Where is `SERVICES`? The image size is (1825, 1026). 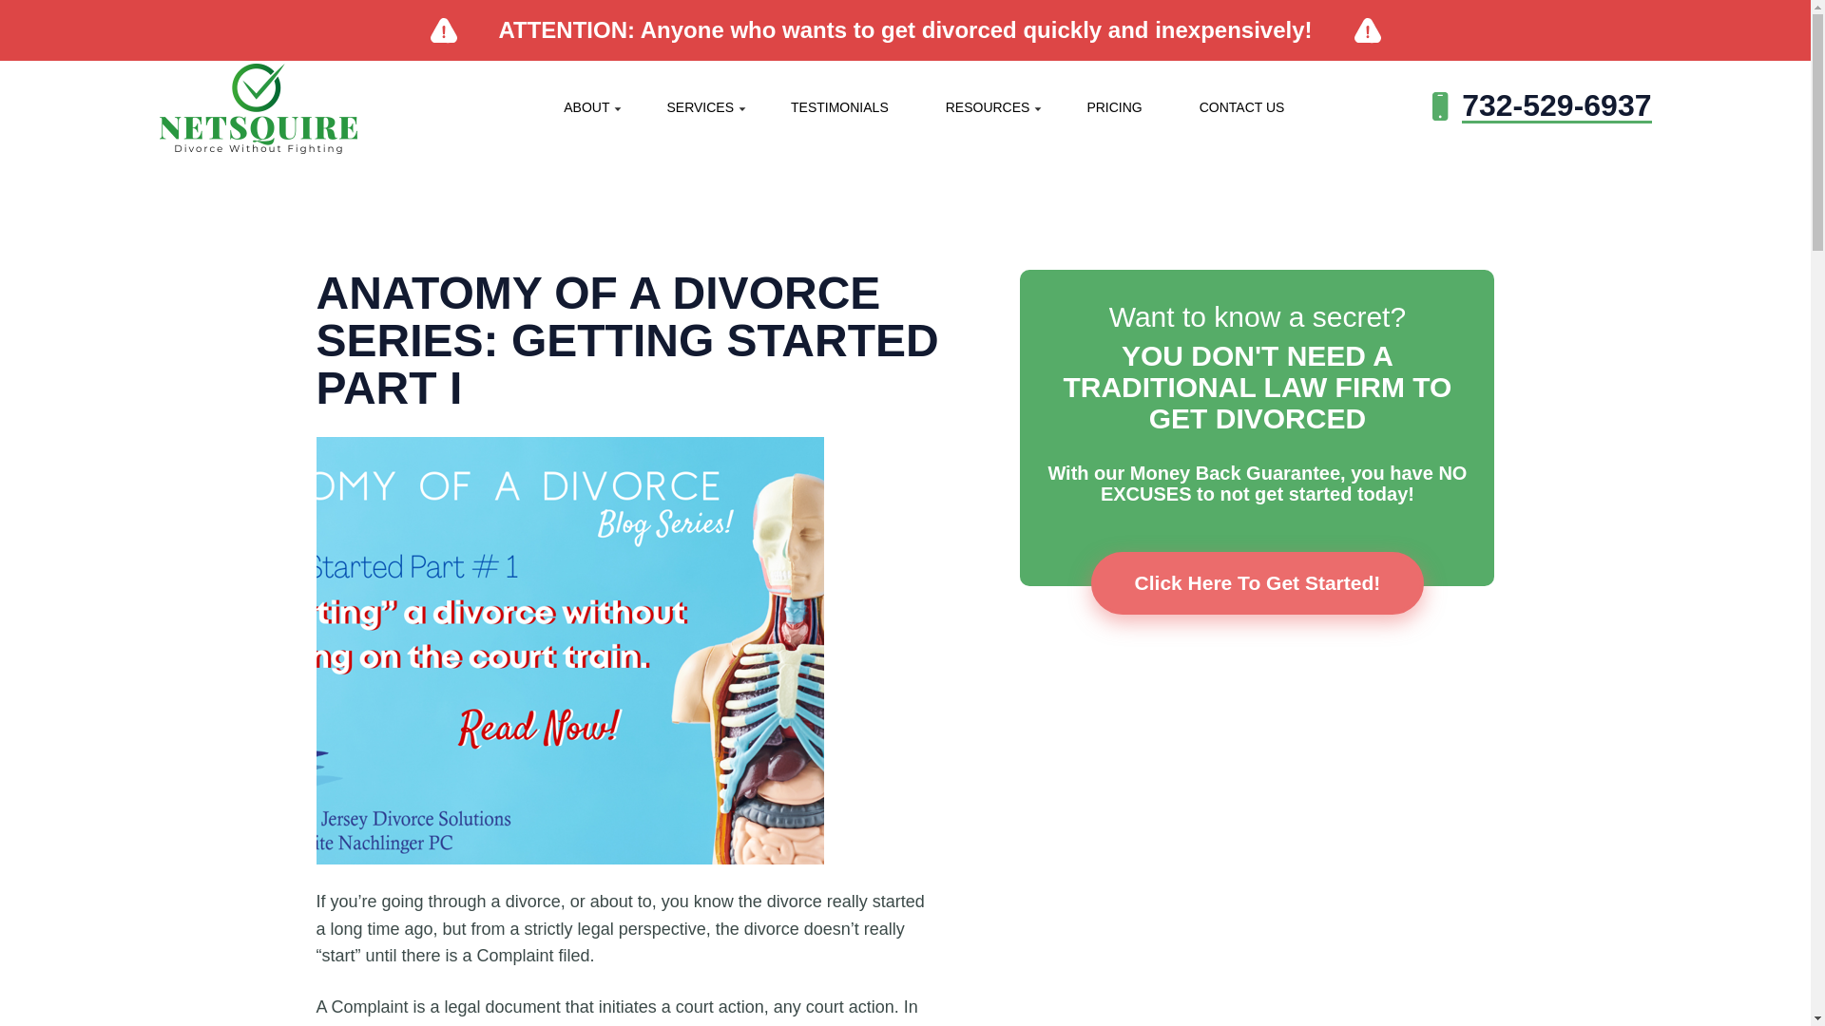 SERVICES is located at coordinates (700, 106).